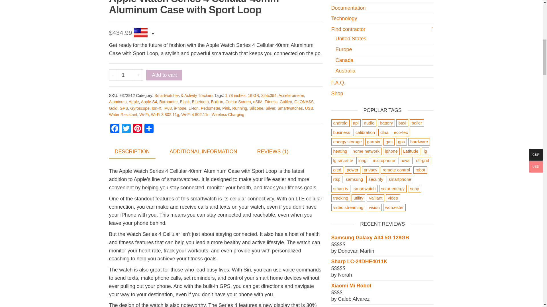  What do you see at coordinates (124, 108) in the screenshot?
I see `GPS` at bounding box center [124, 108].